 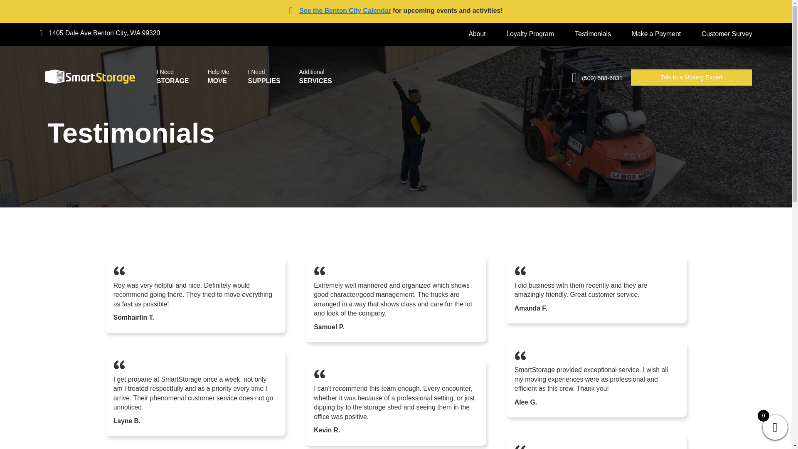 I want to click on Testimonials, so click(x=593, y=34).